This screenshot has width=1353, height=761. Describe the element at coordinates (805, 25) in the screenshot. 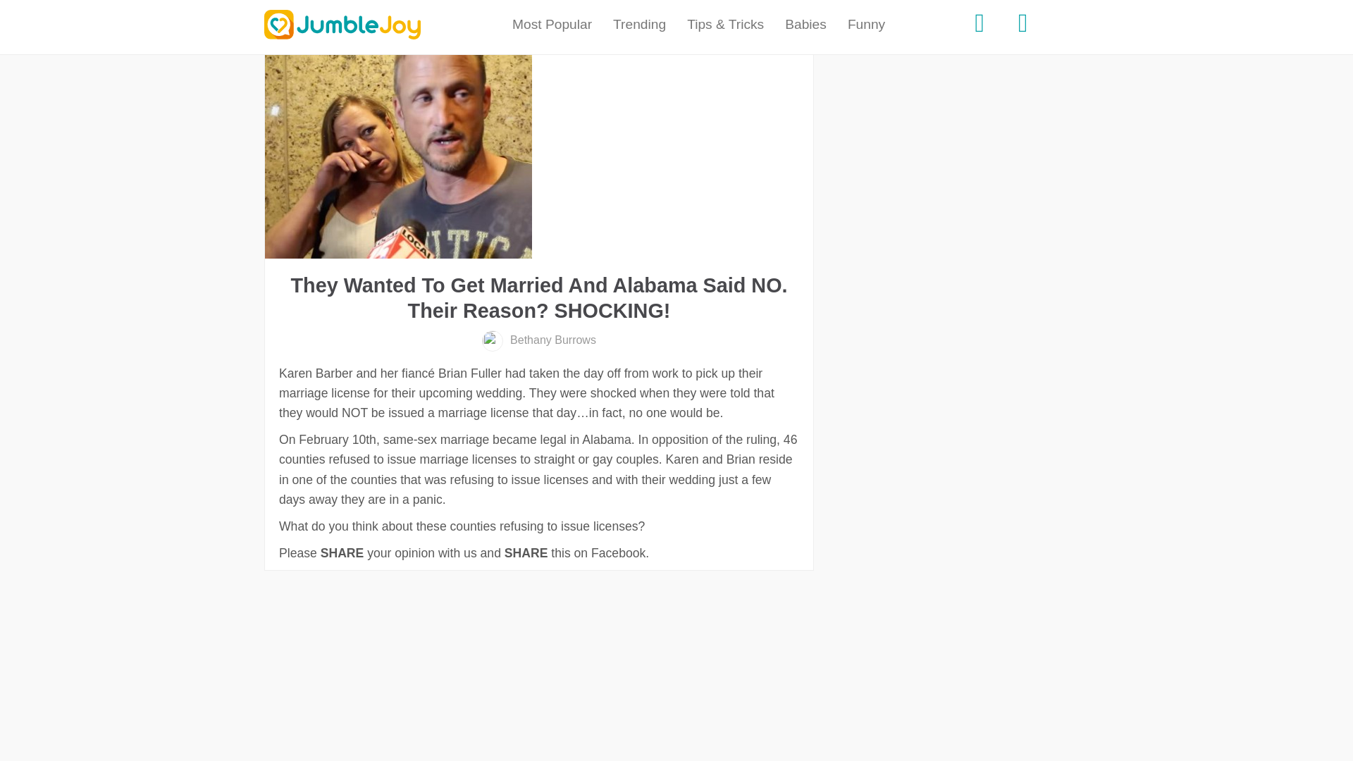

I see `Babies` at that location.